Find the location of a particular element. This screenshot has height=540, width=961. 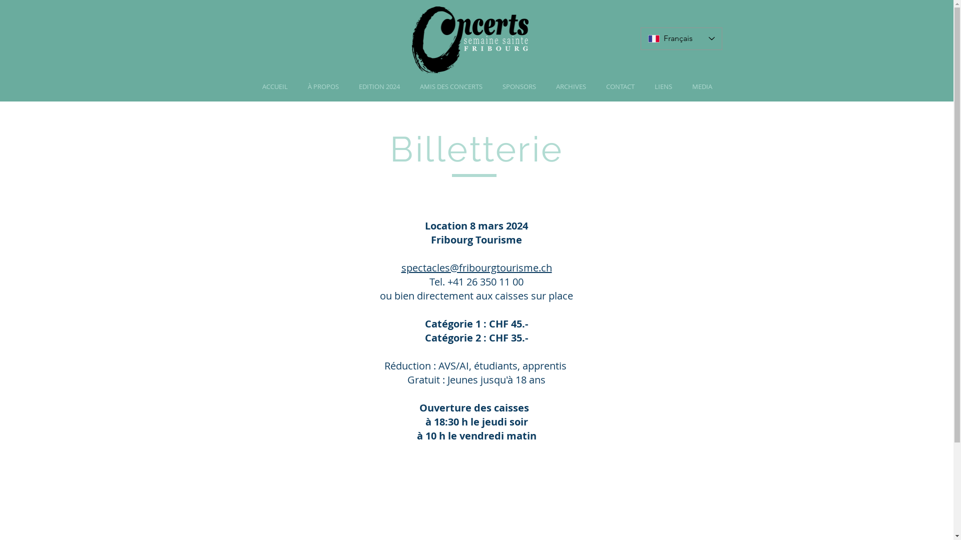

AMIS DES CONCERTS is located at coordinates (450, 87).